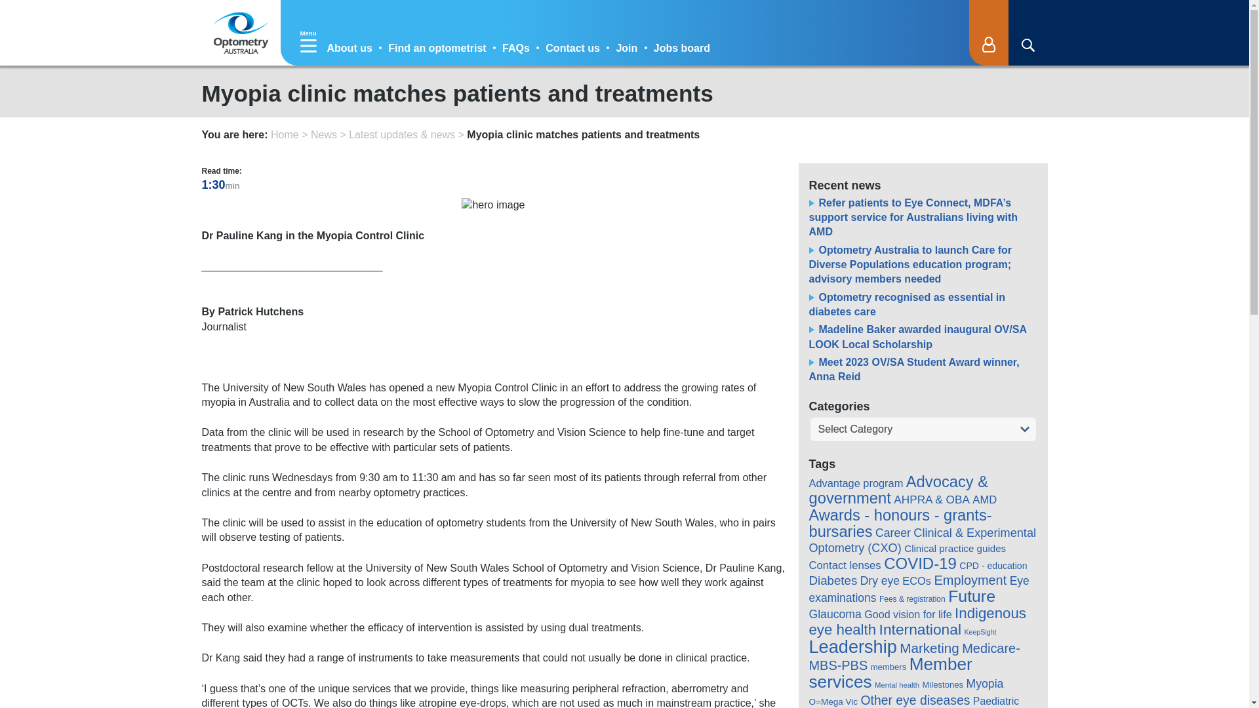 The image size is (1259, 708). I want to click on Go to Optometry Australia., so click(285, 134).